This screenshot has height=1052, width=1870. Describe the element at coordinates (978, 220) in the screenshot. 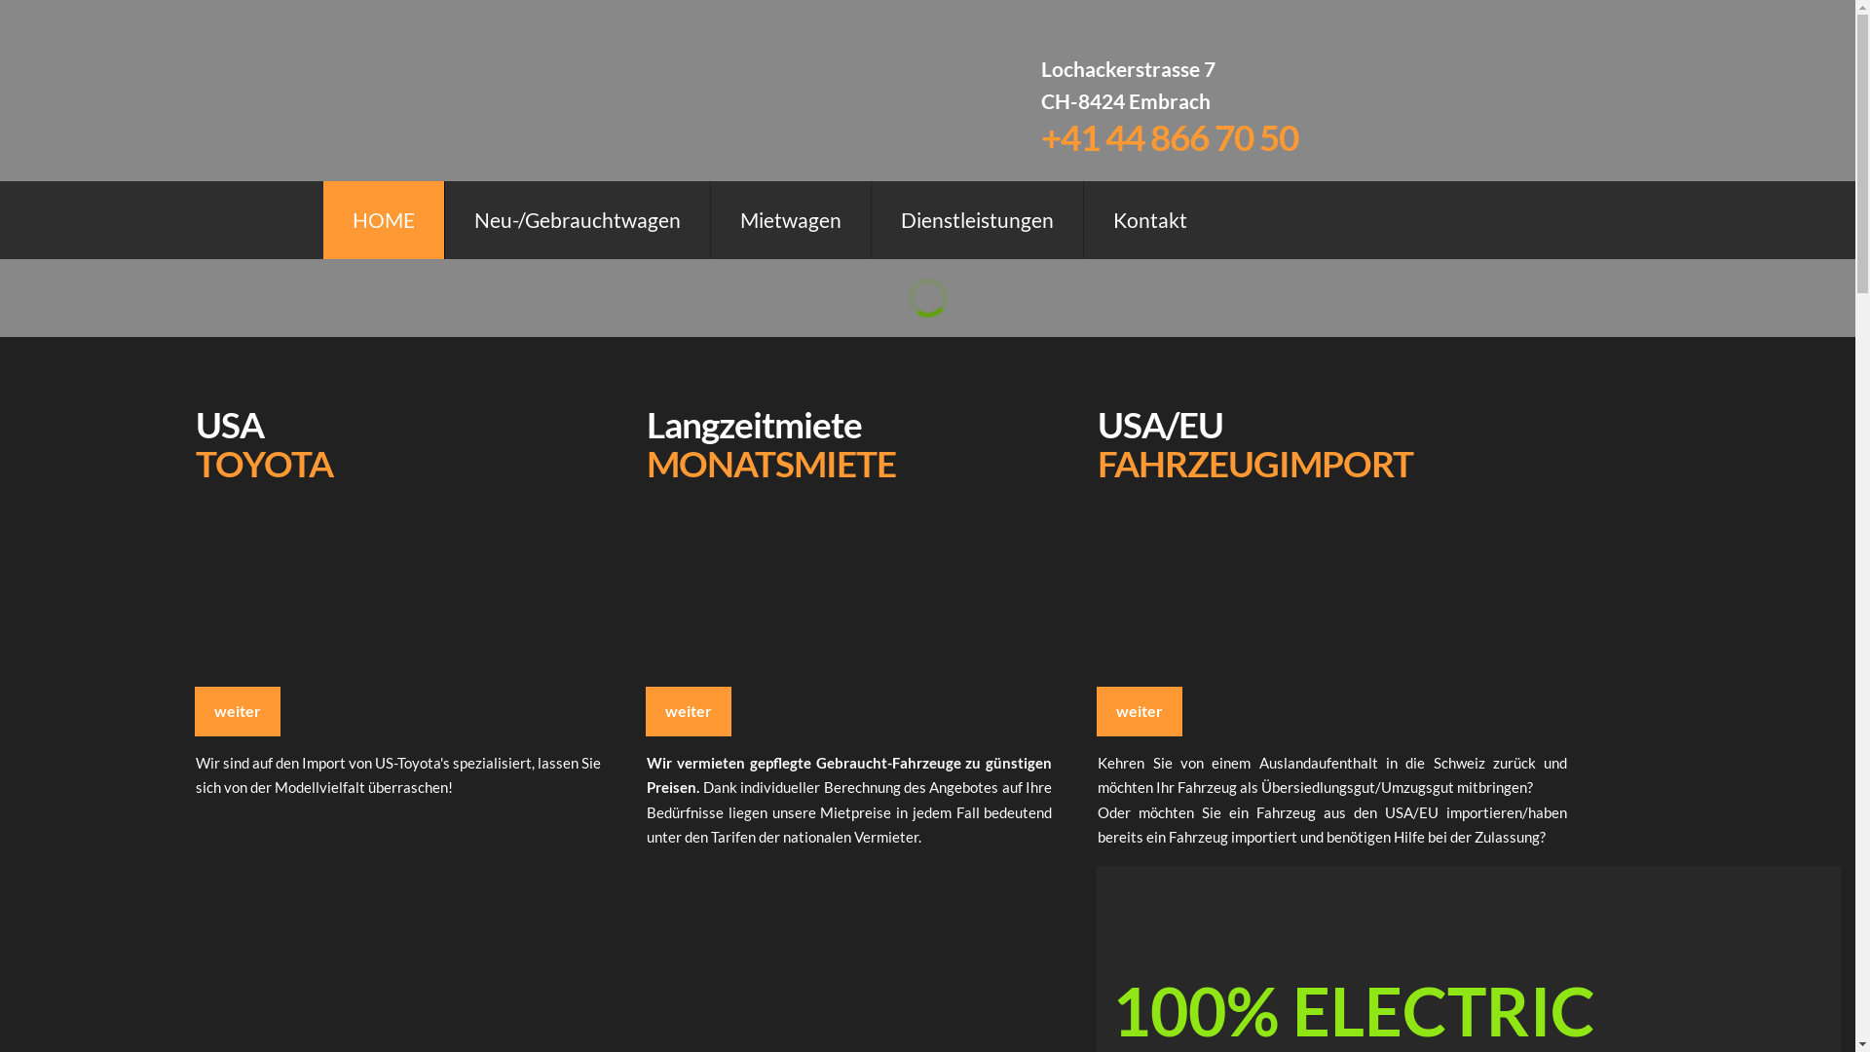

I see `Dienstleistungen` at that location.